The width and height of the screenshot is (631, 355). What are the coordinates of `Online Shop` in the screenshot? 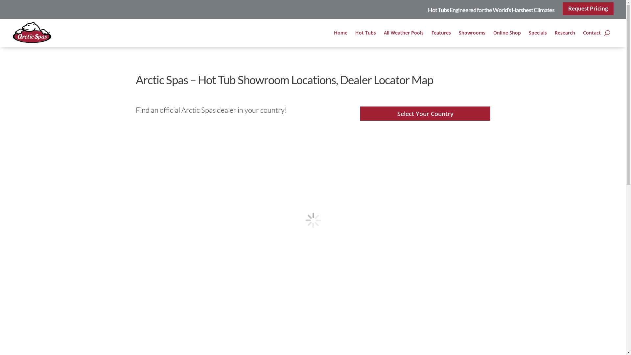 It's located at (507, 34).